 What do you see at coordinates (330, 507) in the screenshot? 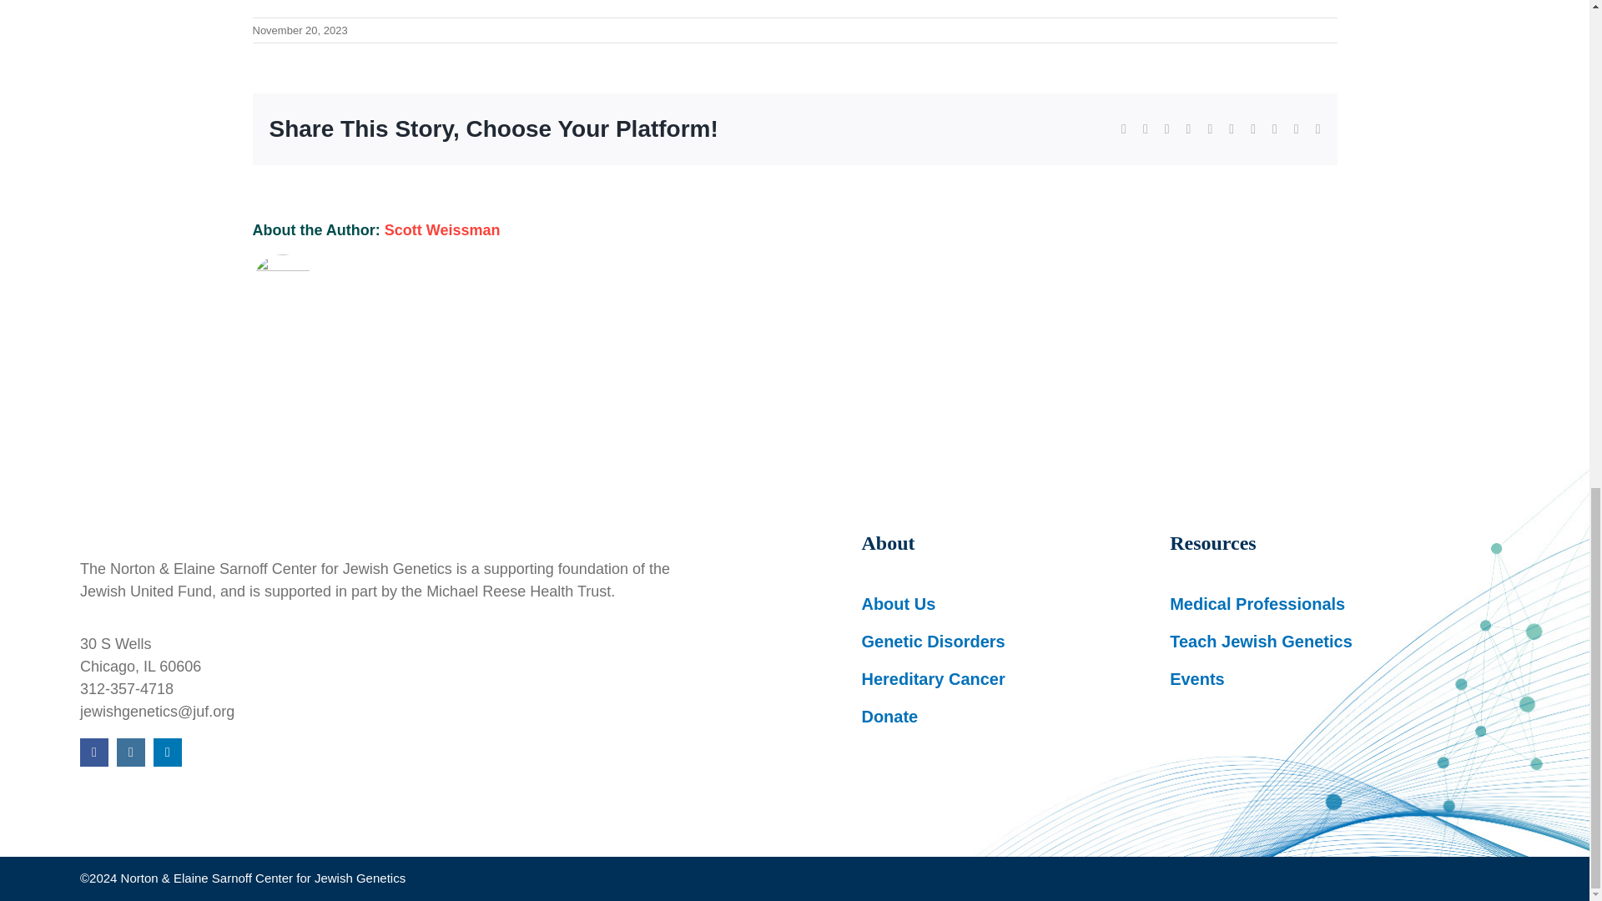
I see `jewishunitedfund-logo` at bounding box center [330, 507].